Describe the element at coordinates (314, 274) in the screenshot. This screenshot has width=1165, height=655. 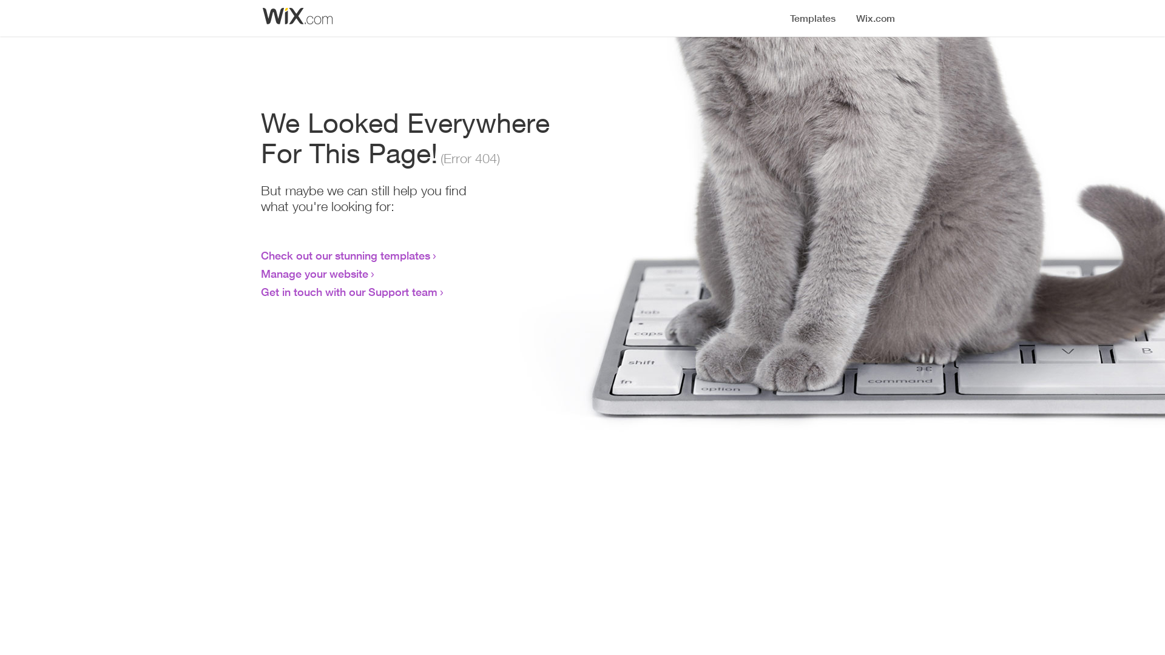
I see `Manage your website` at that location.